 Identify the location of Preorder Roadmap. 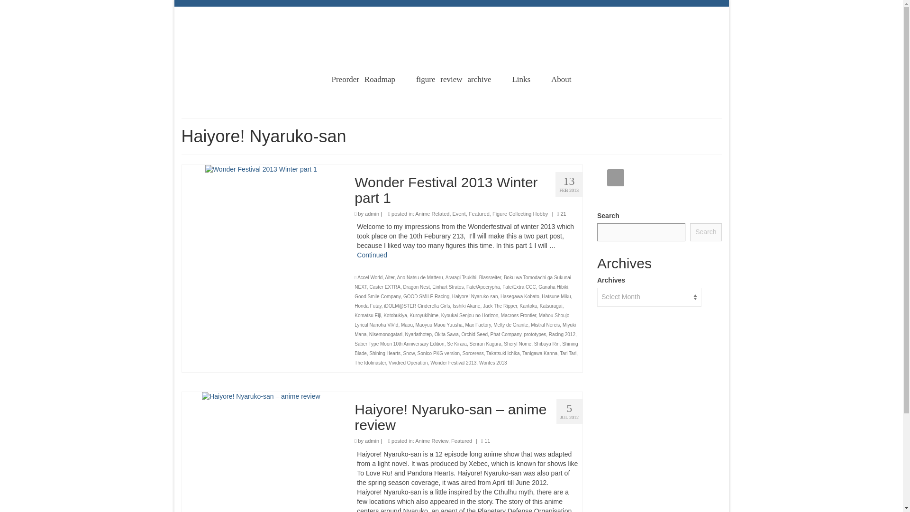
(363, 80).